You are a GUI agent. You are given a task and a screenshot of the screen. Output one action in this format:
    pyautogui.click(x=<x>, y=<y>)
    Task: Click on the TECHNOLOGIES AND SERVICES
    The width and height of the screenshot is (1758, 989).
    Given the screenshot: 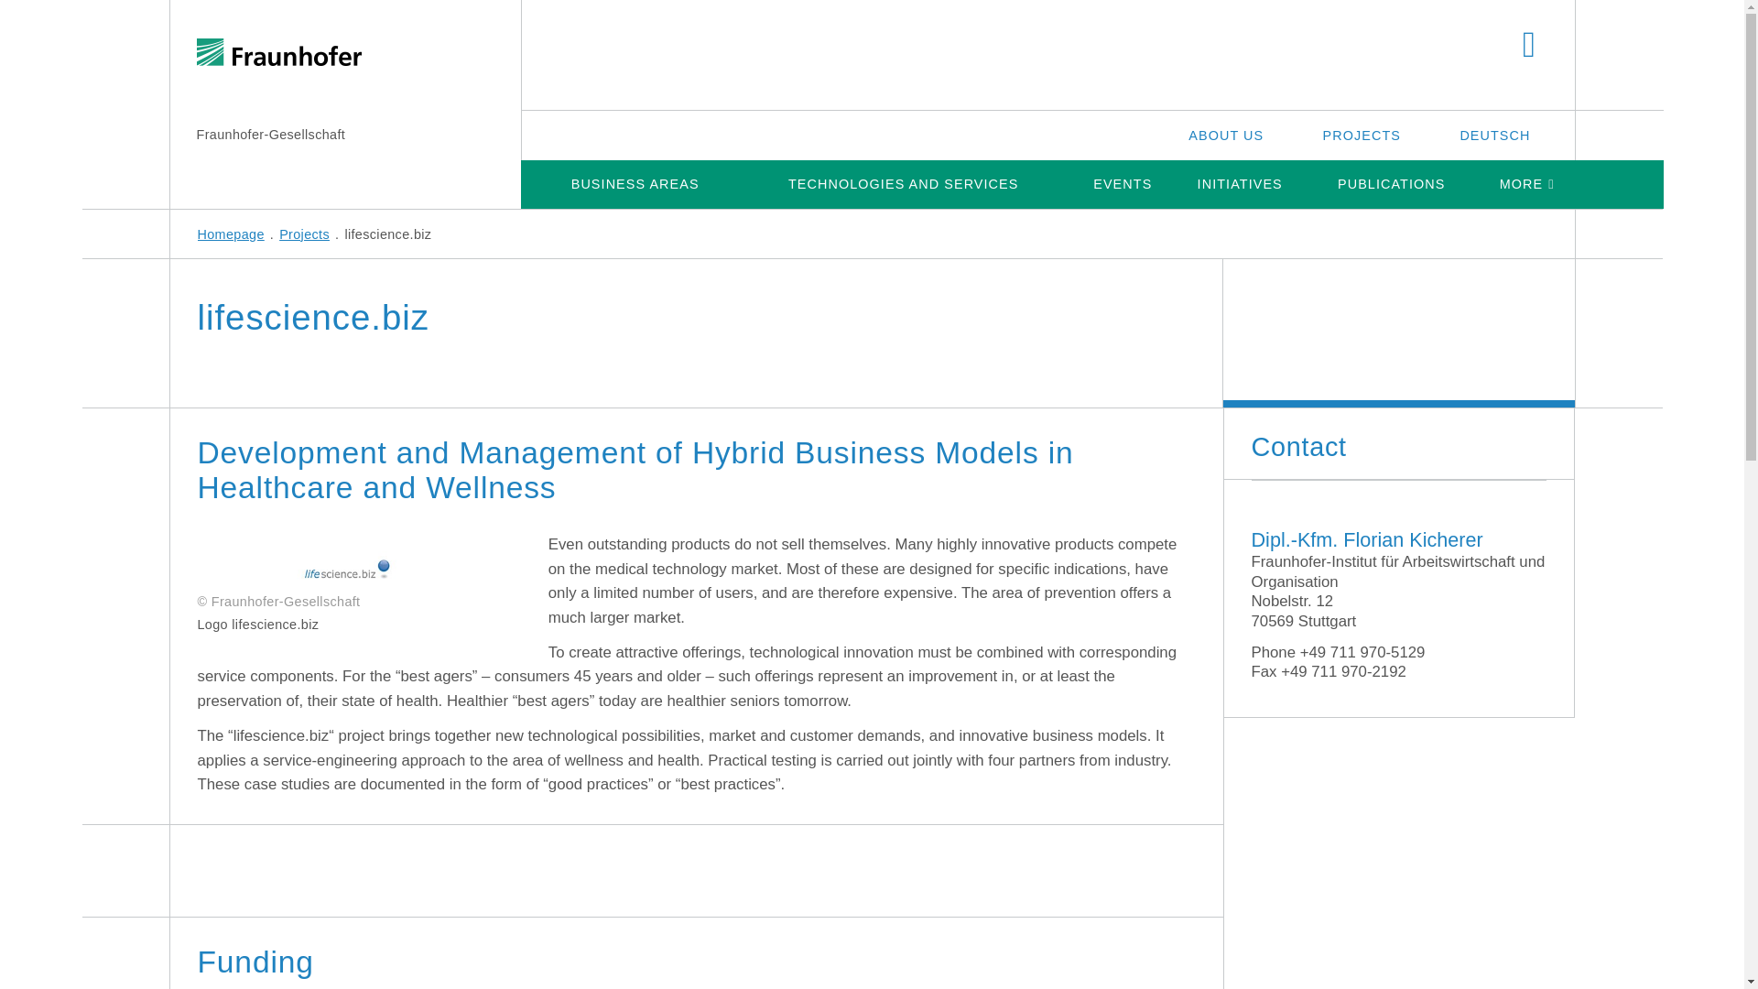 What is the action you would take?
    pyautogui.click(x=903, y=183)
    